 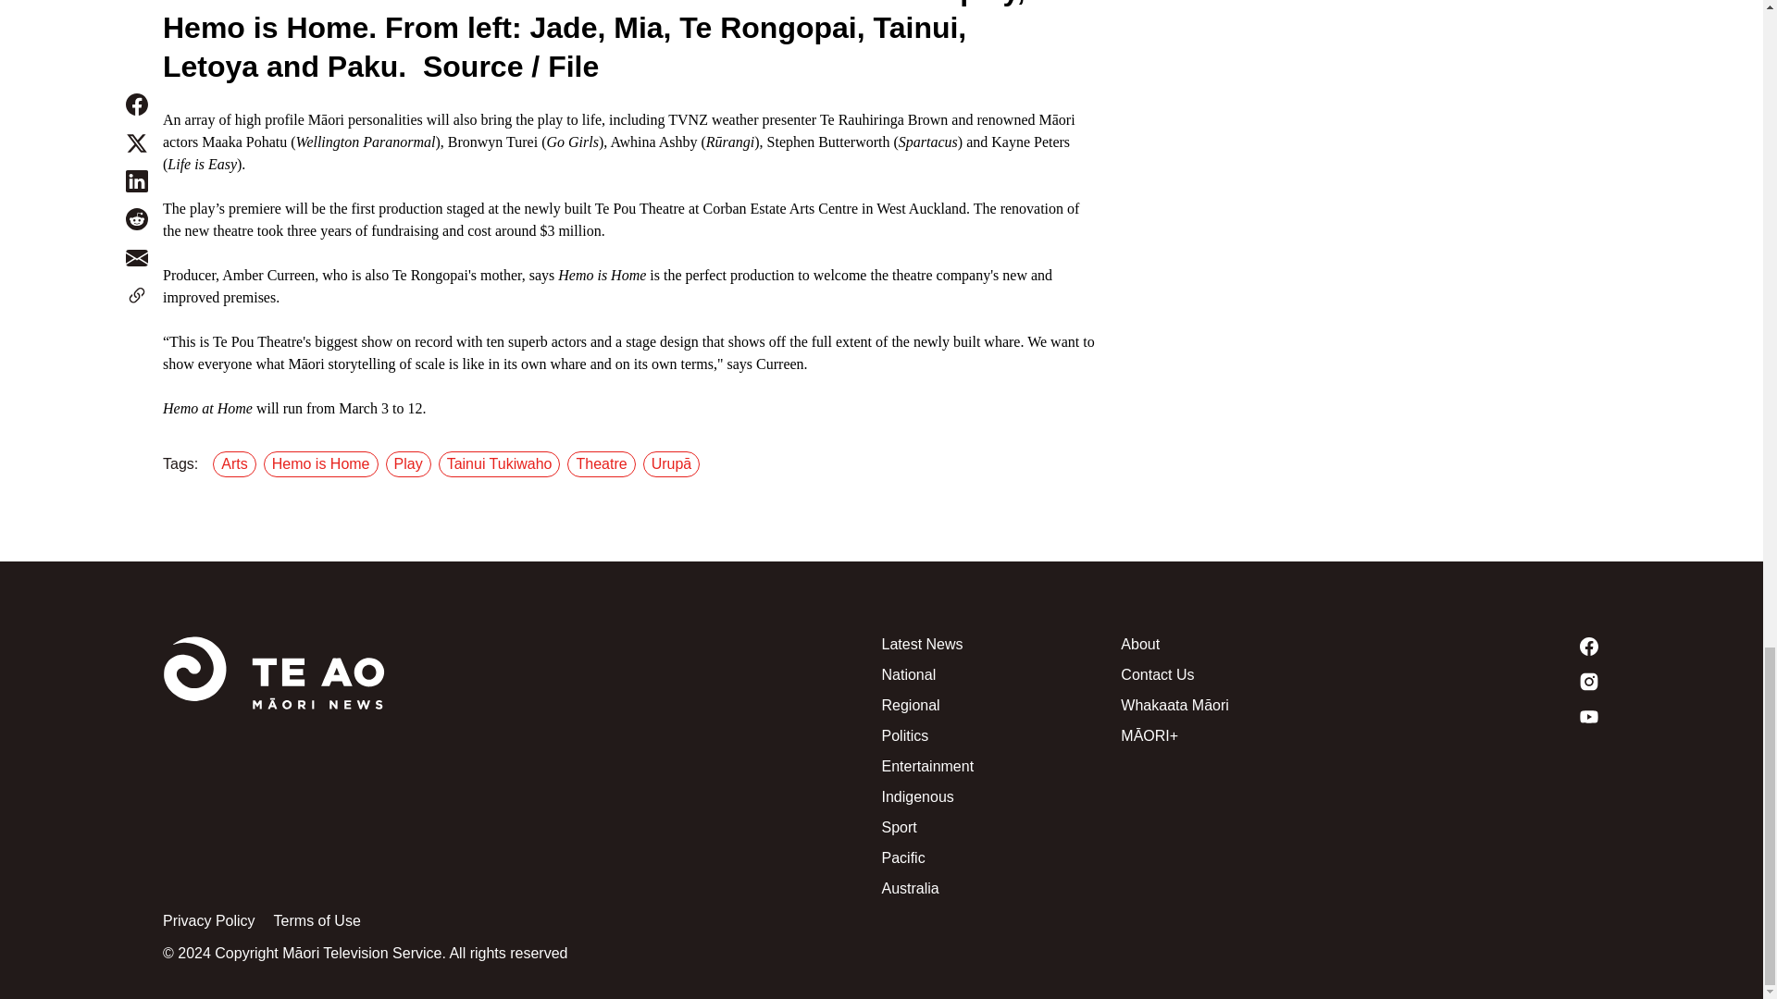 I want to click on Hemo is Home, so click(x=324, y=464).